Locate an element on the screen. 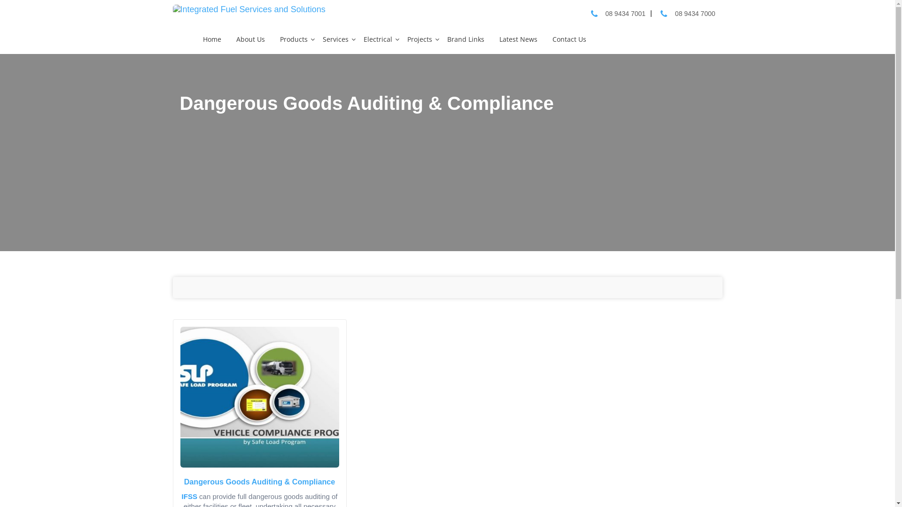 Image resolution: width=902 pixels, height=507 pixels. About Us is located at coordinates (251, 39).